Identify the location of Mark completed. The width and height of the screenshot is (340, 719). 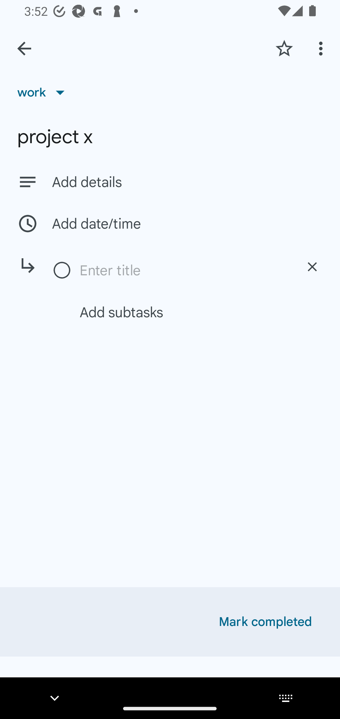
(265, 622).